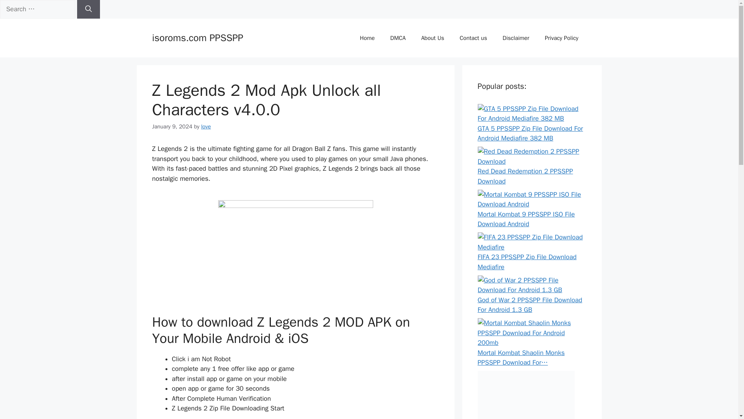 The image size is (744, 419). What do you see at coordinates (367, 38) in the screenshot?
I see `Home` at bounding box center [367, 38].